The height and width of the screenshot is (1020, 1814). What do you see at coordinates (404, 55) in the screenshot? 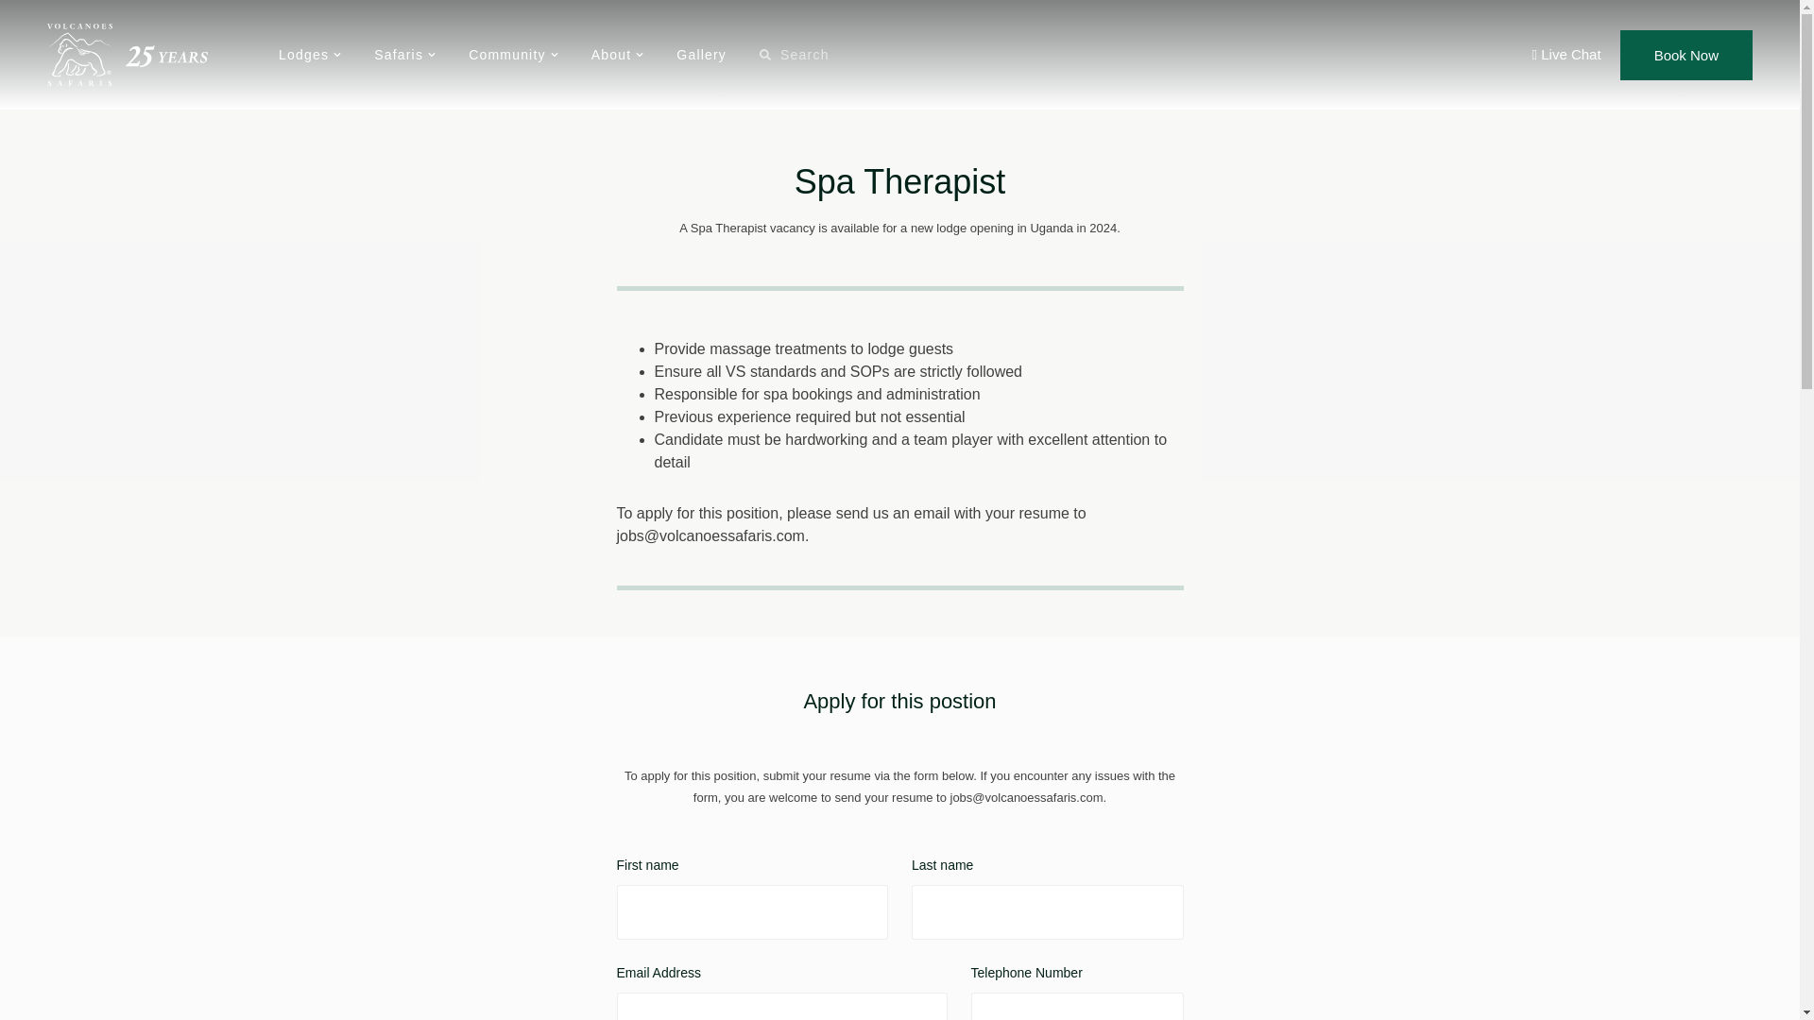
I see `Safaris` at bounding box center [404, 55].